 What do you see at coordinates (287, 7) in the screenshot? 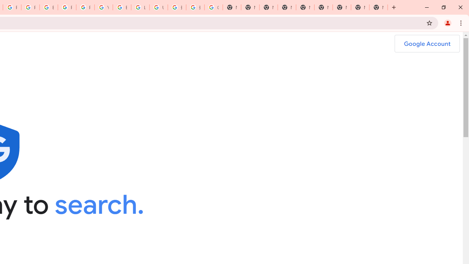
I see `New Tab` at bounding box center [287, 7].